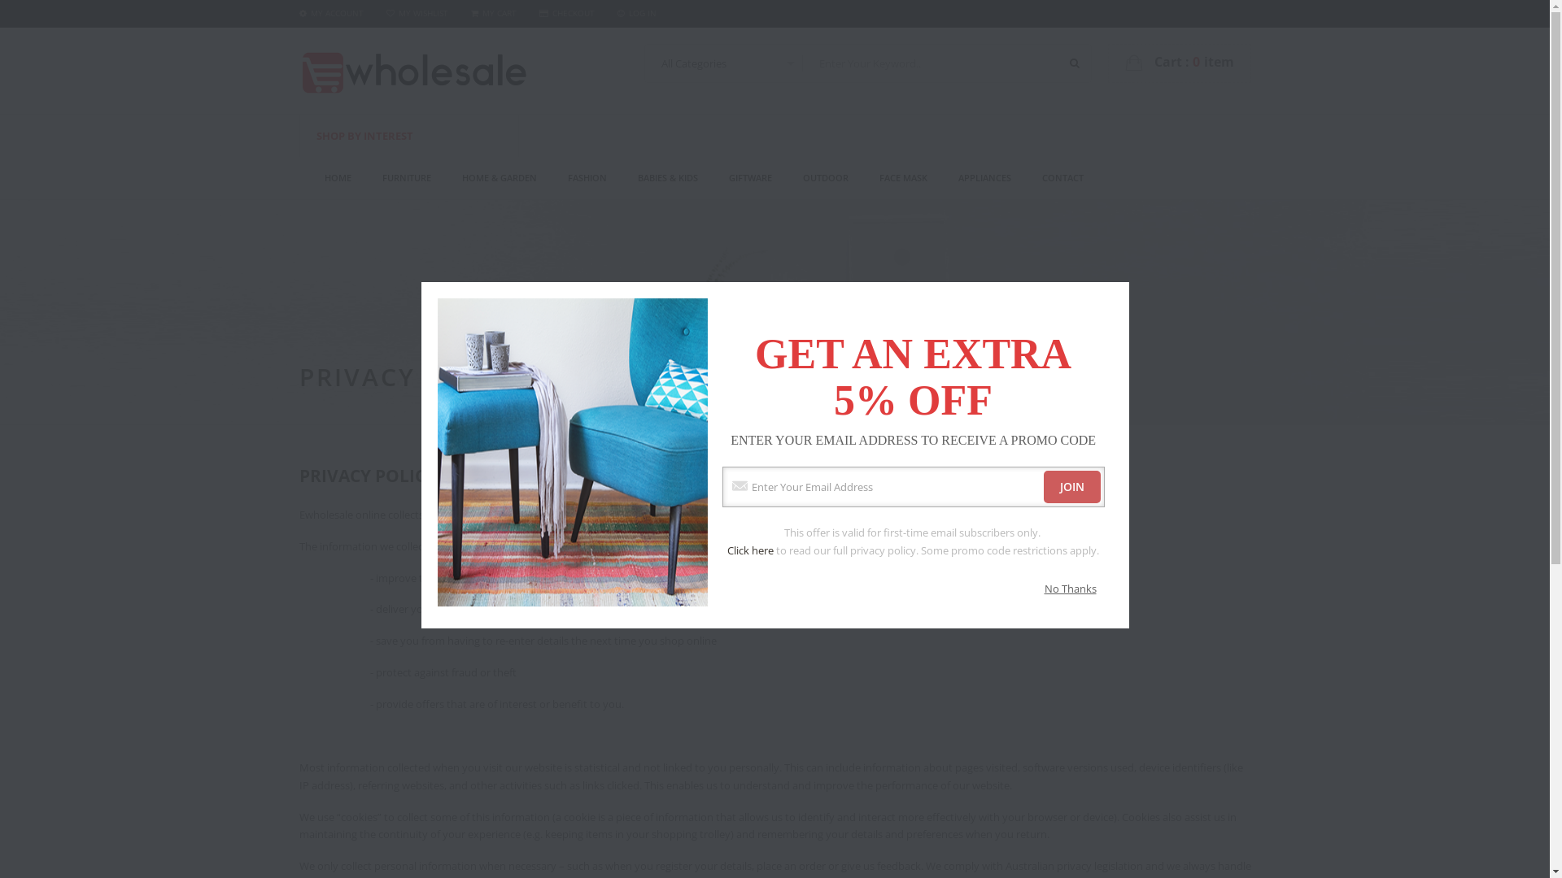  I want to click on FASHION, so click(587, 178).